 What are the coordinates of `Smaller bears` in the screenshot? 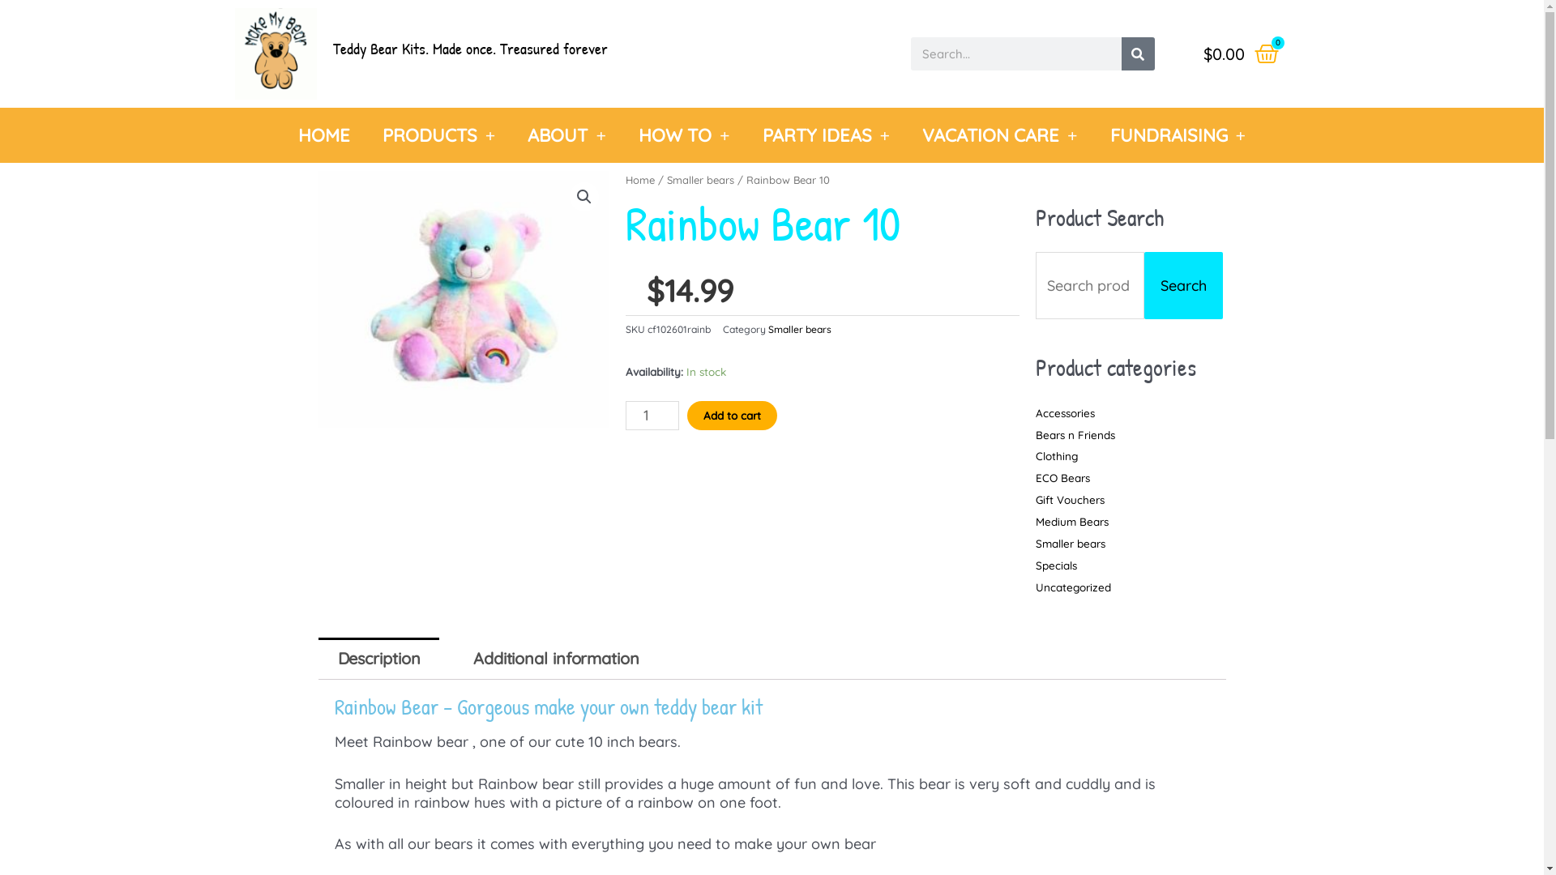 It's located at (700, 180).